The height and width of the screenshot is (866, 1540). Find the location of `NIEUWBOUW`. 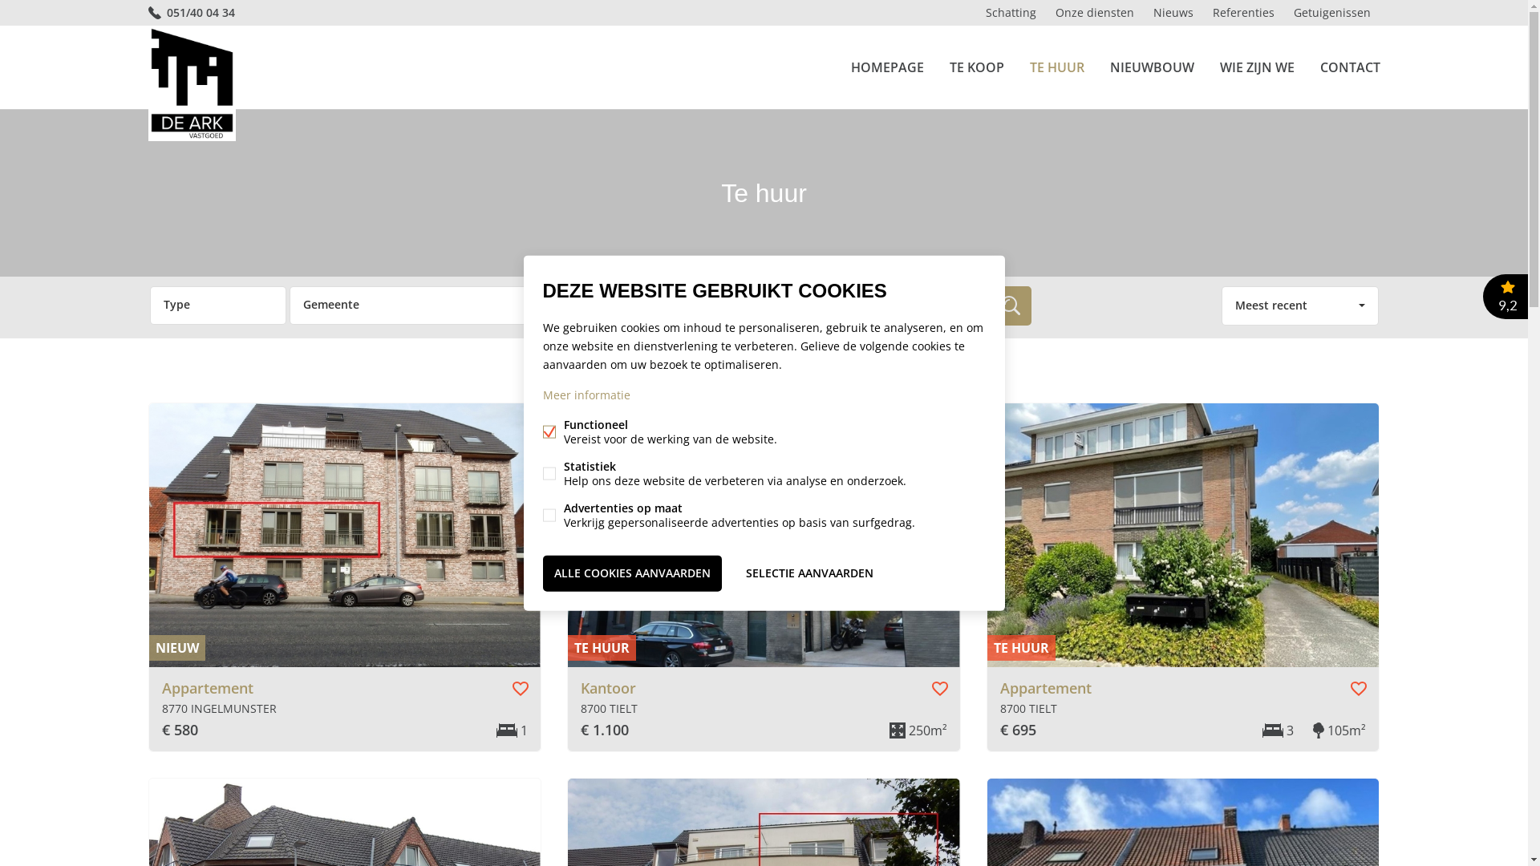

NIEUWBOUW is located at coordinates (1152, 67).